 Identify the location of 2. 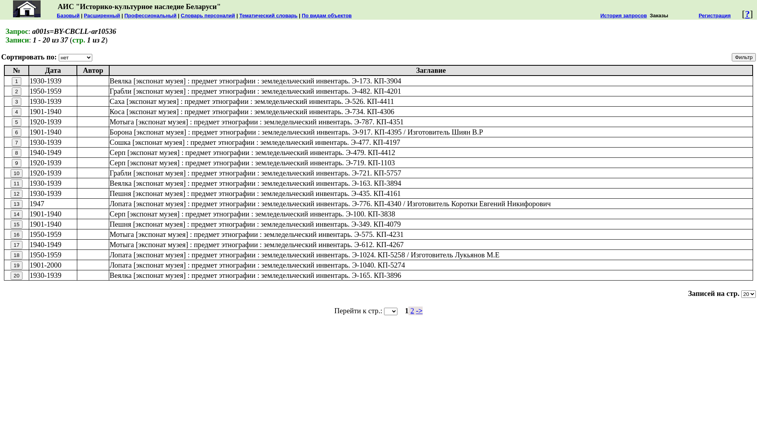
(17, 91).